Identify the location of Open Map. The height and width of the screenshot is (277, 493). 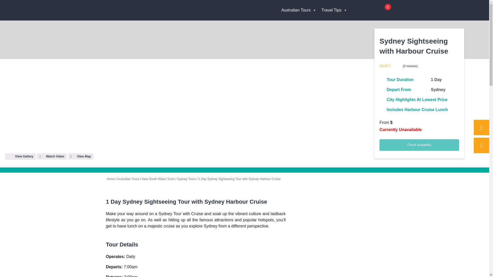
(81, 156).